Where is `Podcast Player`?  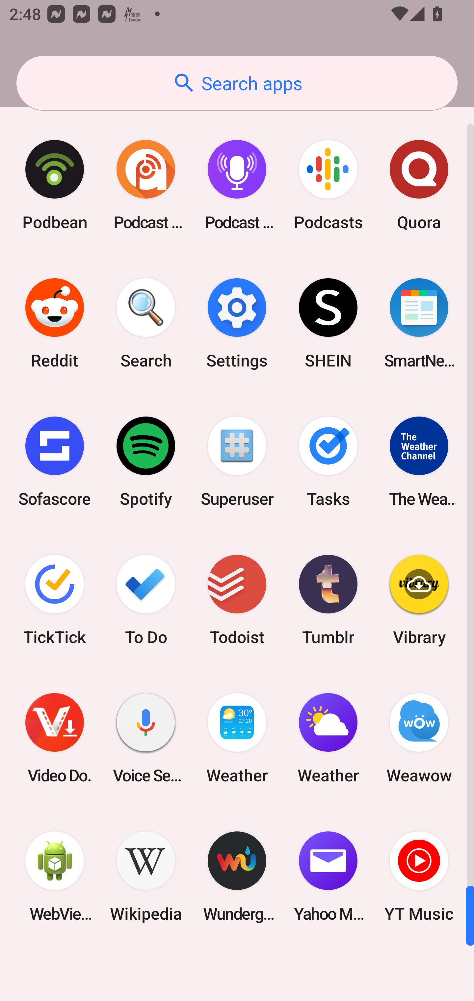
Podcast Player is located at coordinates (237, 185).